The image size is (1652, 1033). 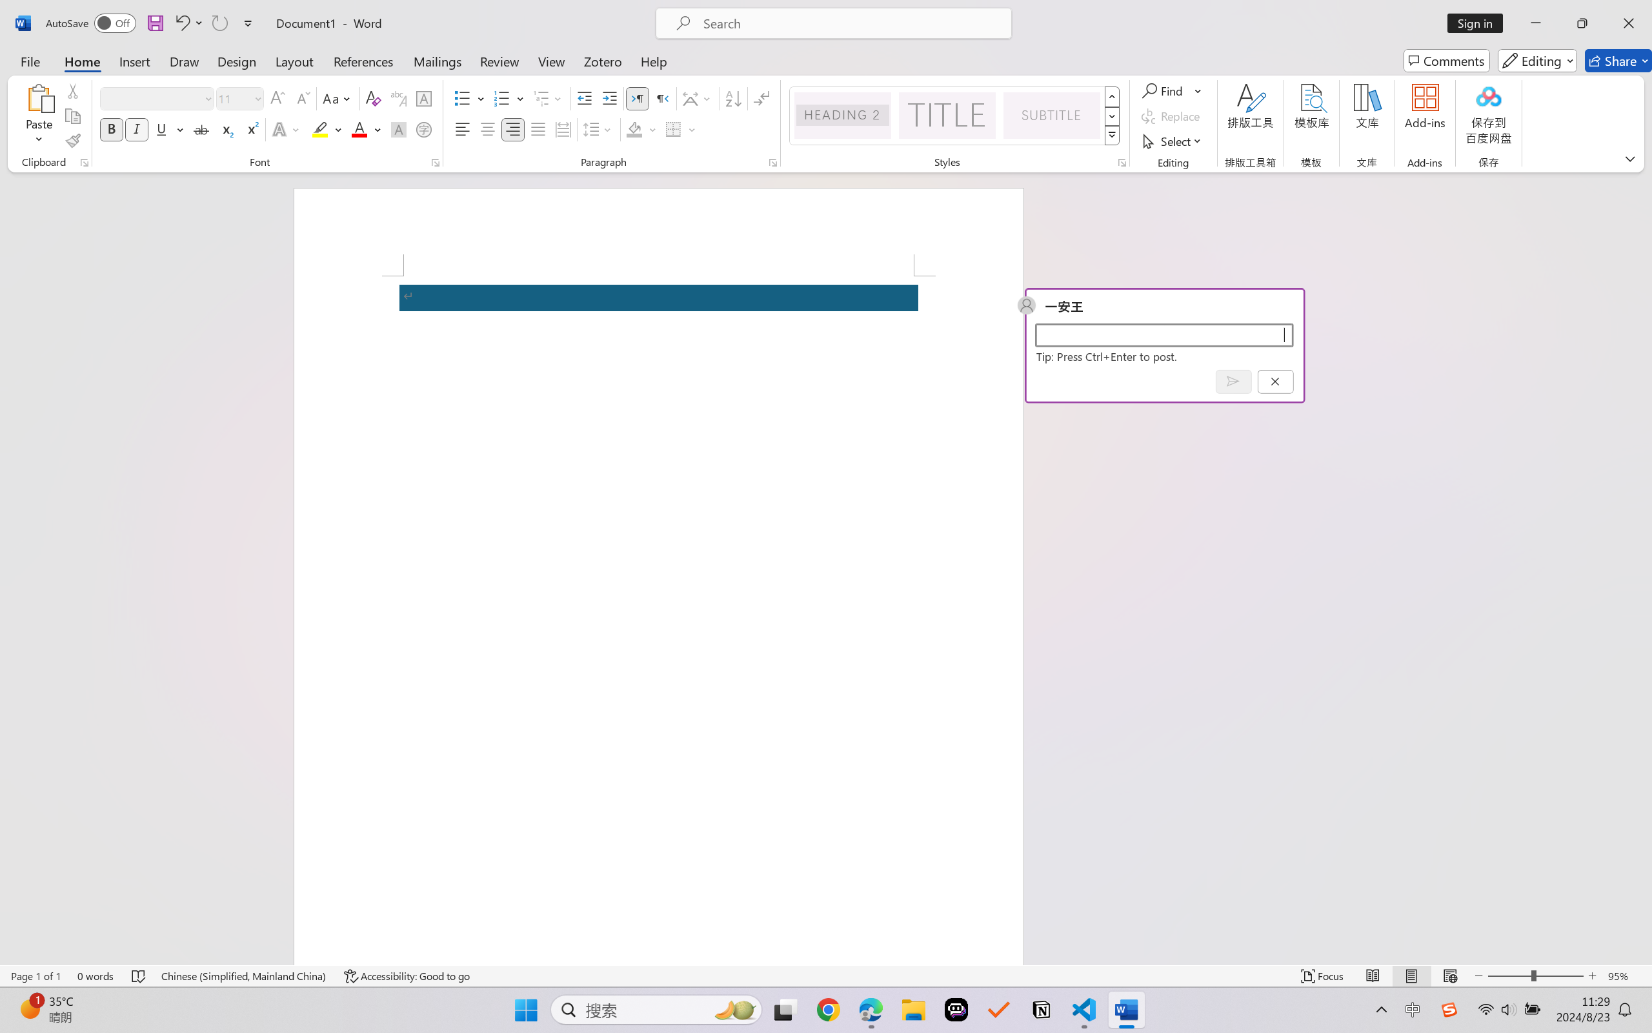 What do you see at coordinates (634, 129) in the screenshot?
I see `Shading No Color` at bounding box center [634, 129].